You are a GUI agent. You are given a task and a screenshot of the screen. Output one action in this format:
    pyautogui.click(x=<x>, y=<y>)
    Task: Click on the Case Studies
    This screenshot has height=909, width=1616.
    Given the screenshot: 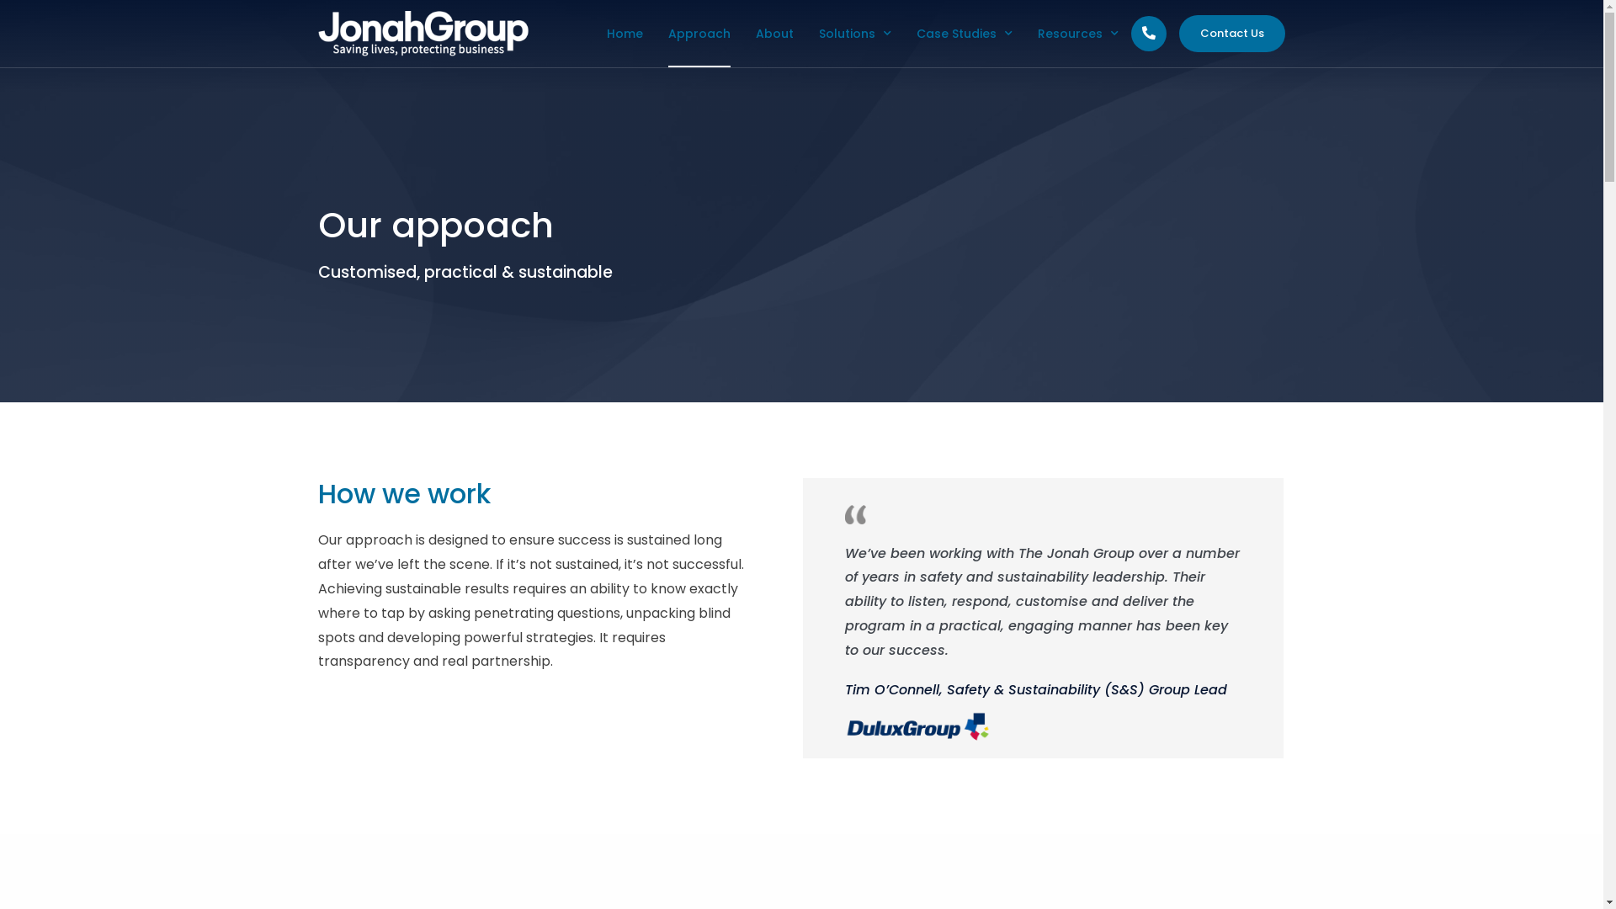 What is the action you would take?
    pyautogui.click(x=965, y=34)
    